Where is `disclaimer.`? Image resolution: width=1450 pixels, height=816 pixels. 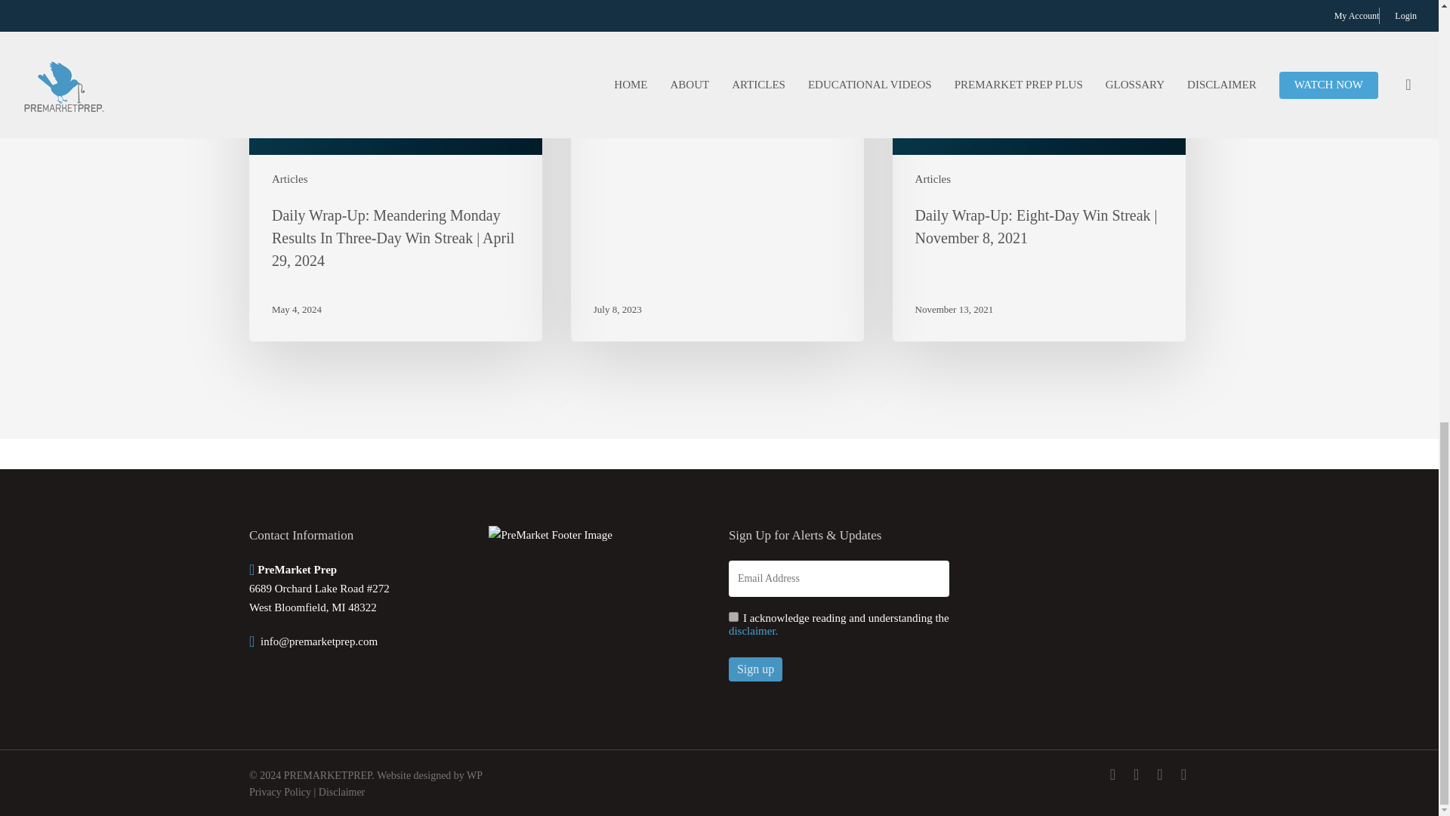 disclaimer. is located at coordinates (753, 631).